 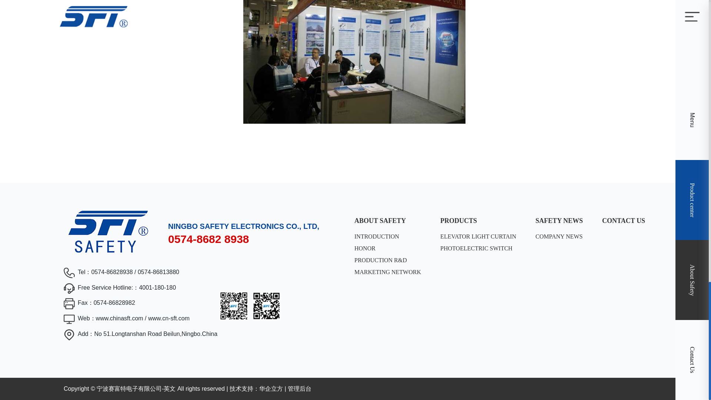 I want to click on COMPANY NEWS, so click(x=559, y=236).